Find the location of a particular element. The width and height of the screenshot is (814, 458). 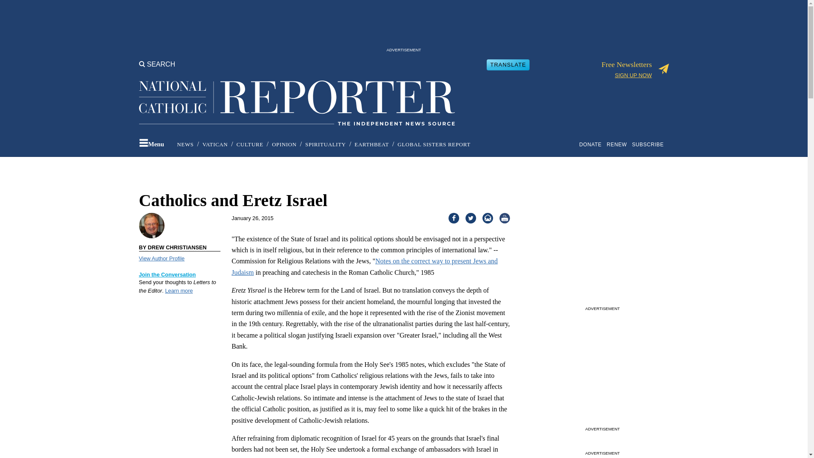

SUBSCRIBE is located at coordinates (650, 144).